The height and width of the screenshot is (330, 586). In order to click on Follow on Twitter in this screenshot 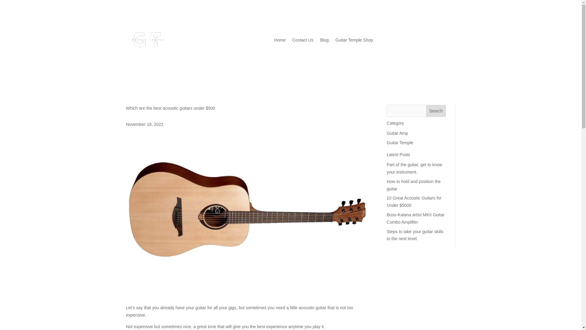, I will do `click(414, 30)`.